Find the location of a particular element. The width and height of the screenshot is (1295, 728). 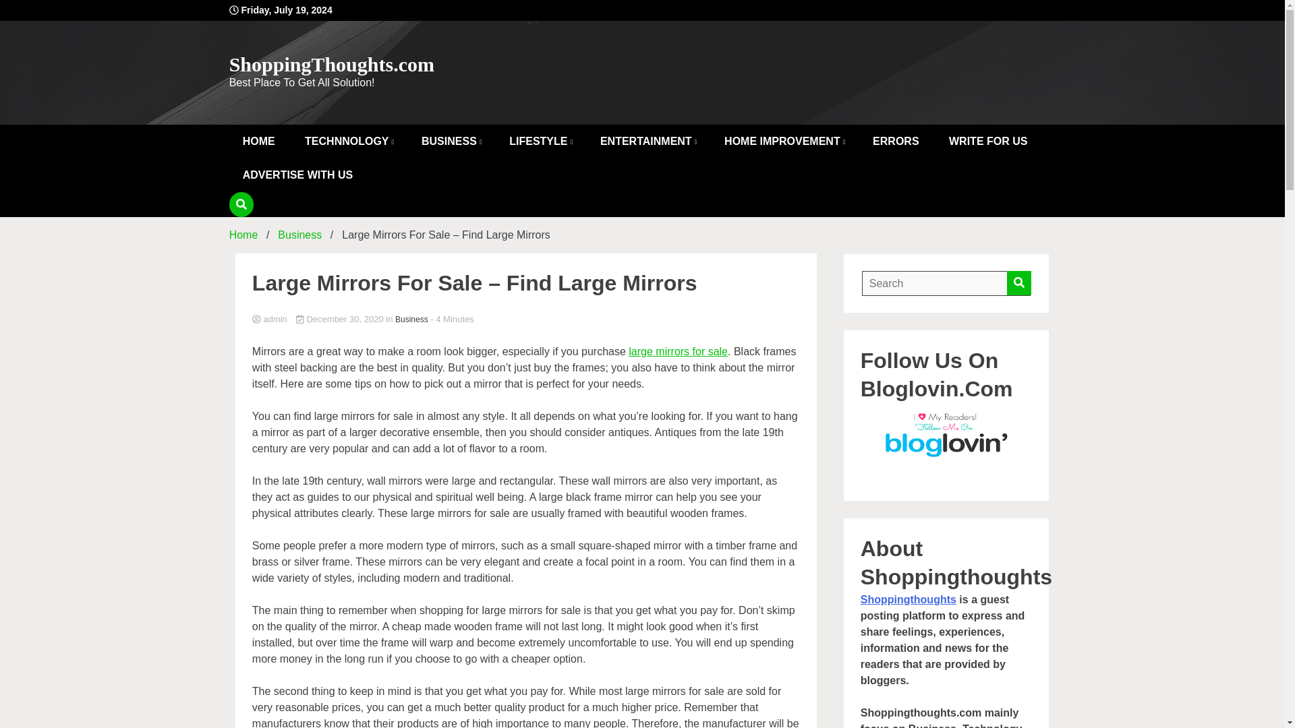

LIFESTYLE is located at coordinates (540, 142).